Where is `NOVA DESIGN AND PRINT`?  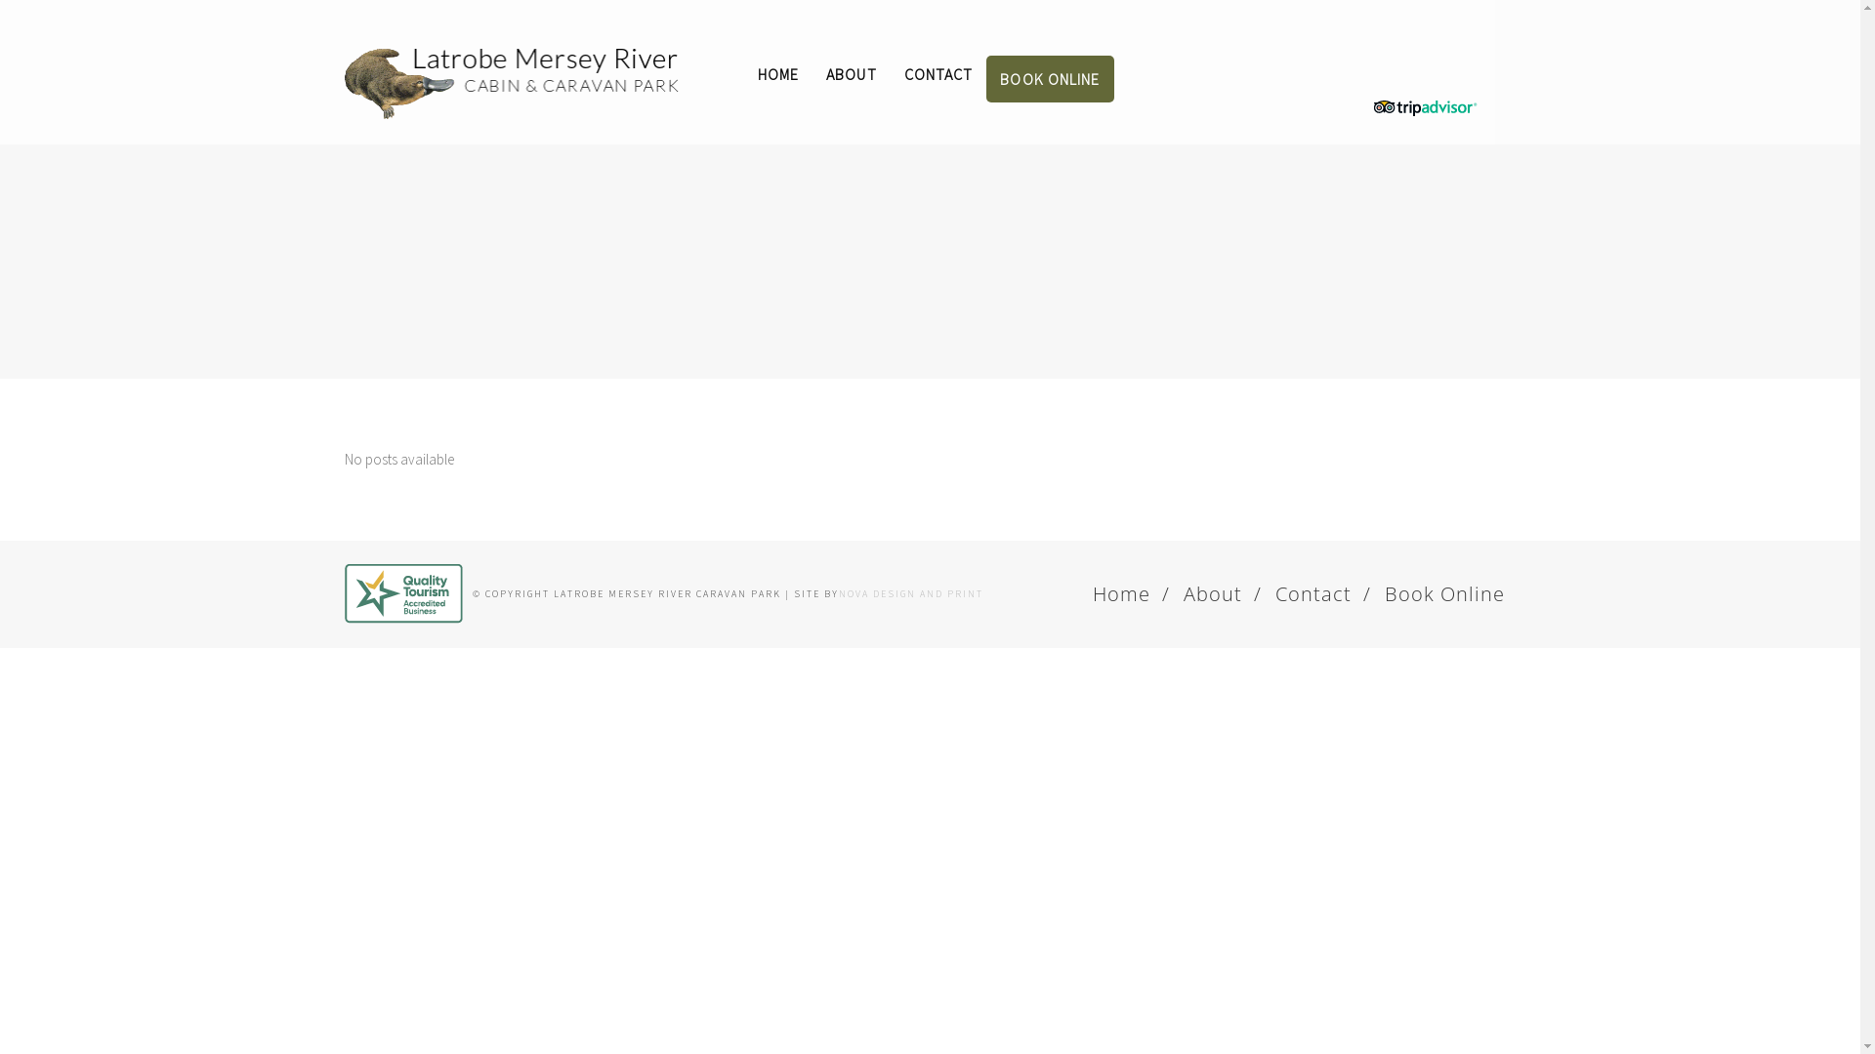 NOVA DESIGN AND PRINT is located at coordinates (910, 593).